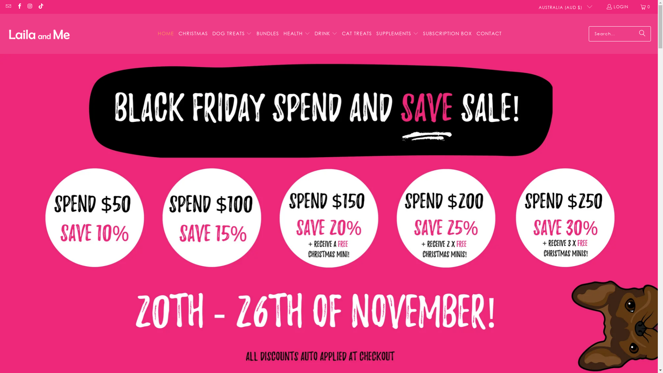  What do you see at coordinates (8, 7) in the screenshot?
I see `Email Laila and Me` at bounding box center [8, 7].